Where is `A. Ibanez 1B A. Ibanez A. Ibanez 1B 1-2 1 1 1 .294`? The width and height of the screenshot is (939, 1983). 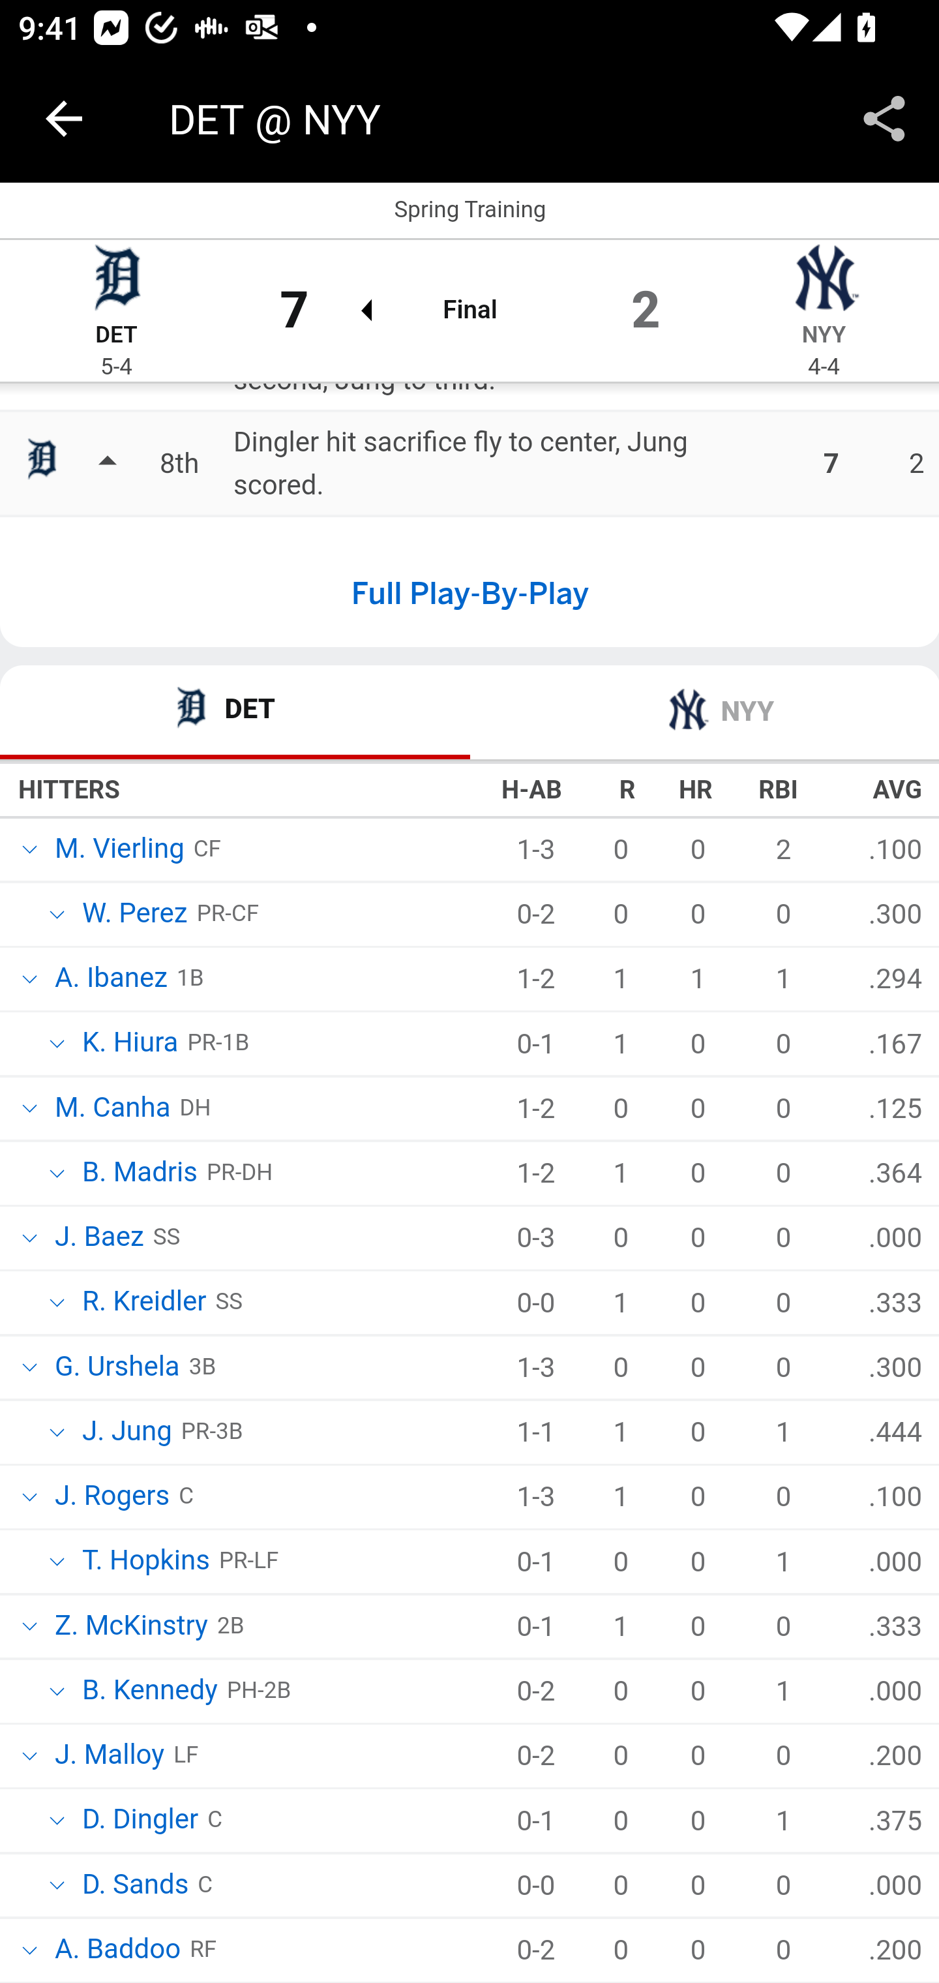 A. Ibanez 1B A. Ibanez A. Ibanez 1B 1-2 1 1 1 .294 is located at coordinates (469, 981).